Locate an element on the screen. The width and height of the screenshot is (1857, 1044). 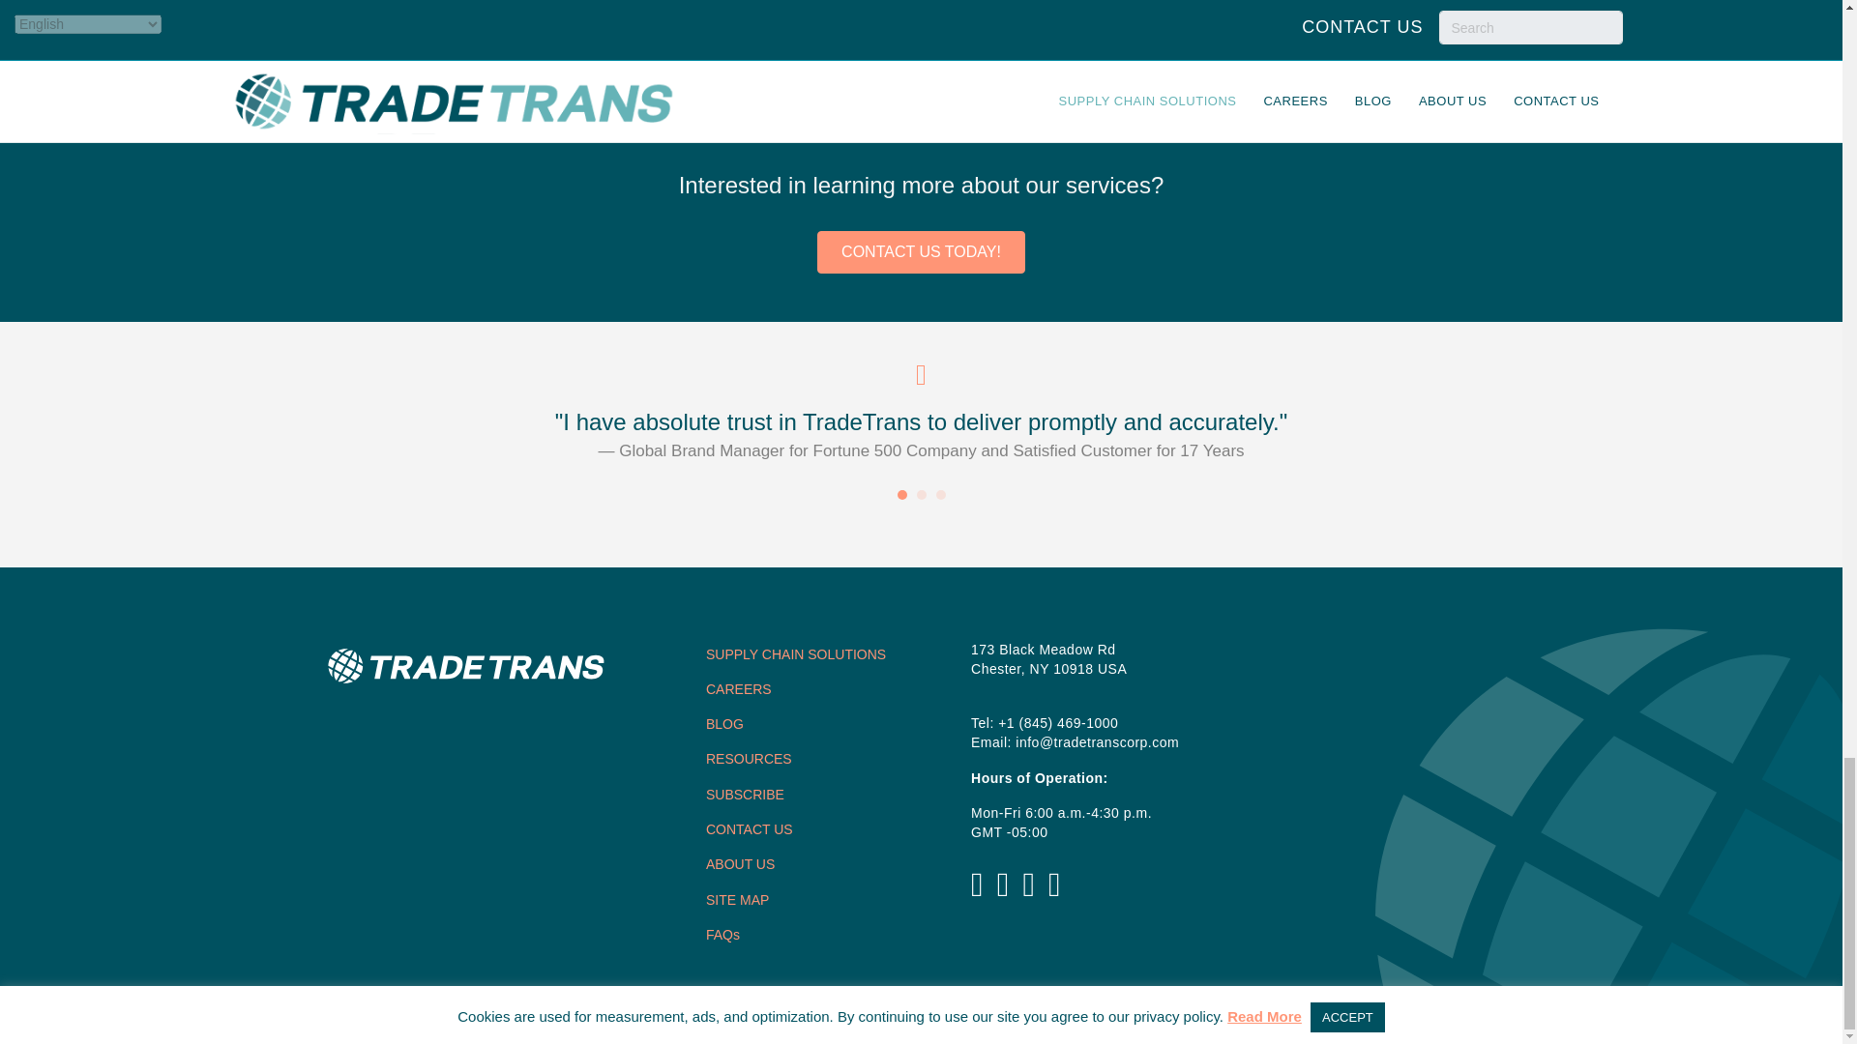
FAQs is located at coordinates (722, 935).